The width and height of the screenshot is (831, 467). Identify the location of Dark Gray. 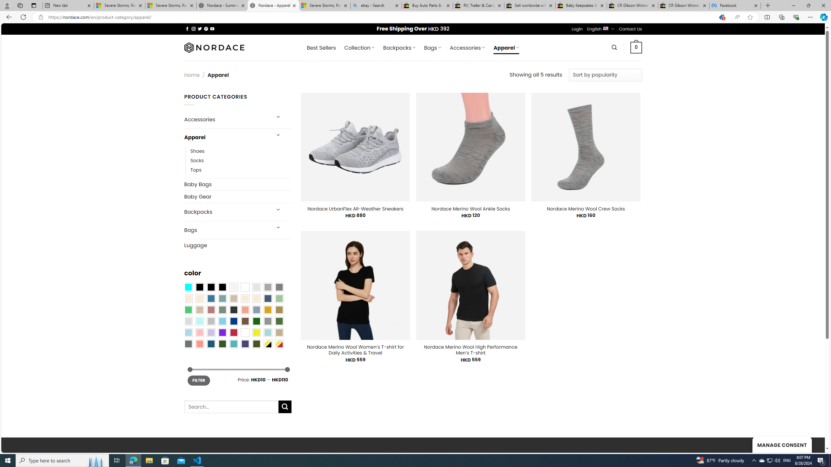
(267, 287).